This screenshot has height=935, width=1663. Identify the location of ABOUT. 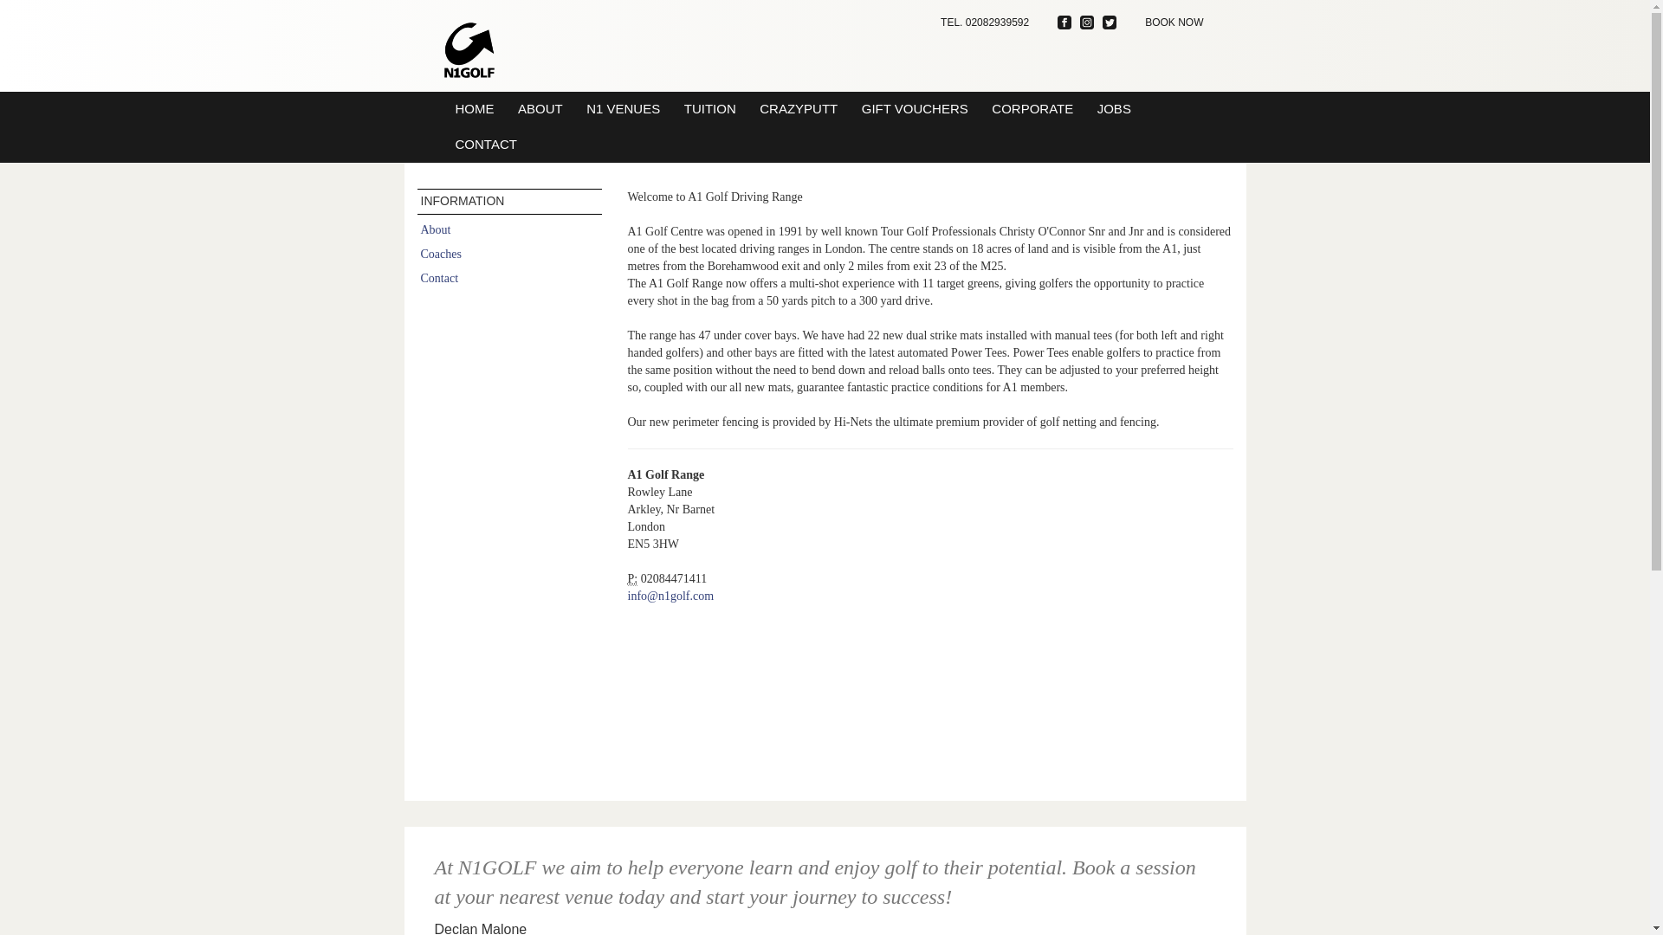
(540, 107).